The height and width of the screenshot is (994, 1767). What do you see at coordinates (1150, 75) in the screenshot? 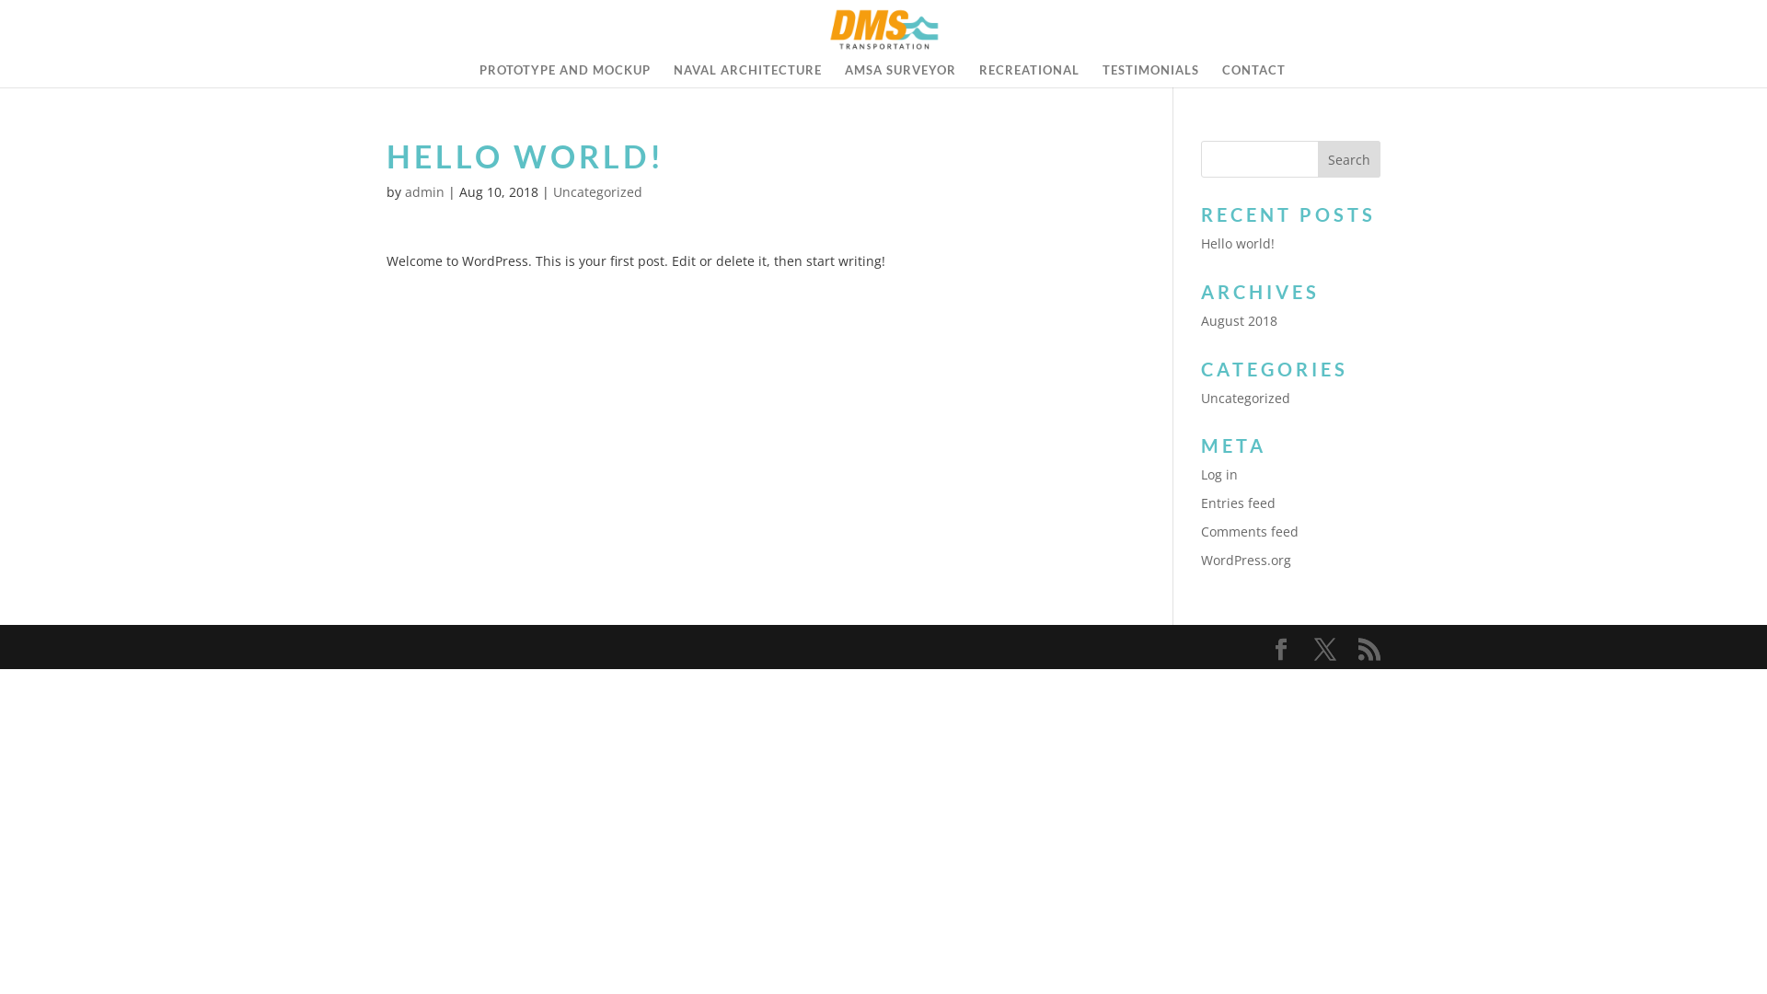
I see `TESTIMONIALS` at bounding box center [1150, 75].